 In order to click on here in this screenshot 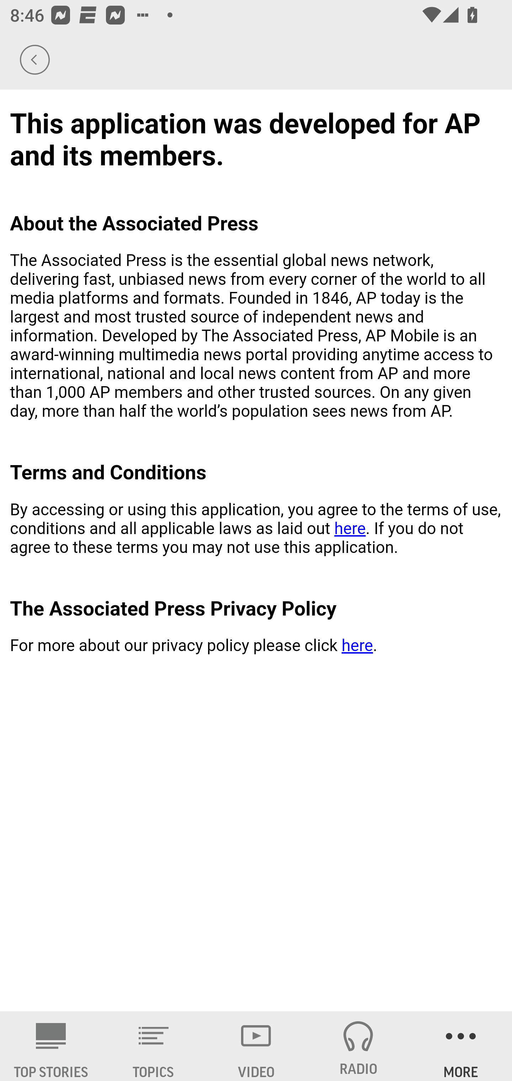, I will do `click(350, 528)`.